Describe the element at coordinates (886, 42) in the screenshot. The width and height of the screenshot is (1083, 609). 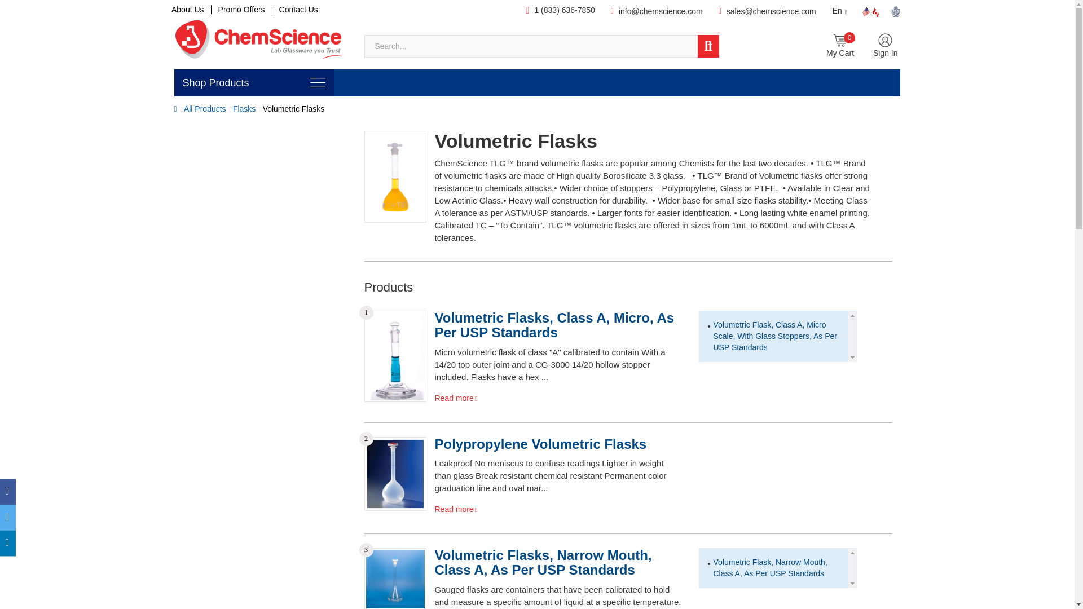
I see `Icon` at that location.